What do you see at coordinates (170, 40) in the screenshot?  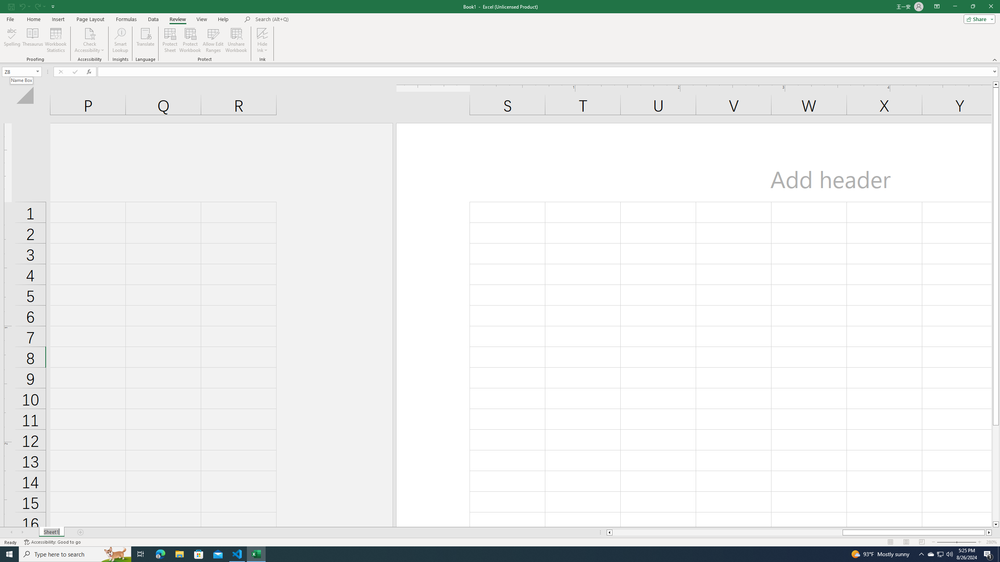 I see `Protect Sheet...` at bounding box center [170, 40].